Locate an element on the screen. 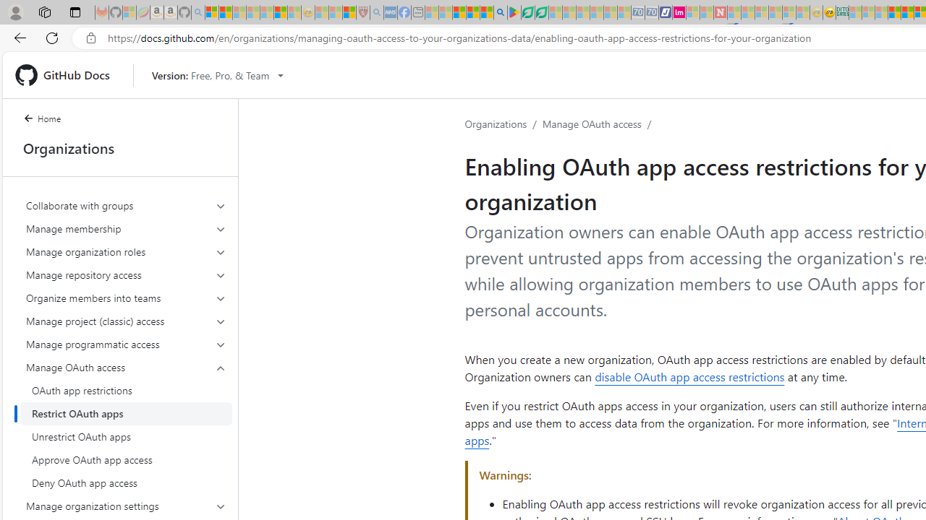 Image resolution: width=926 pixels, height=520 pixels. Refresh is located at coordinates (52, 38).